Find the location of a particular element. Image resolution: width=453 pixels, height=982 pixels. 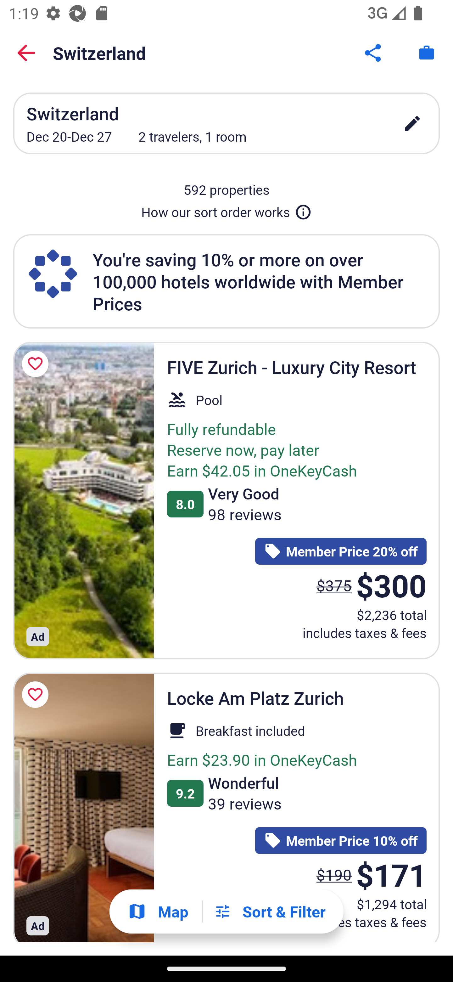

FIVE Zurich - Luxury City Resort is located at coordinates (83, 500).